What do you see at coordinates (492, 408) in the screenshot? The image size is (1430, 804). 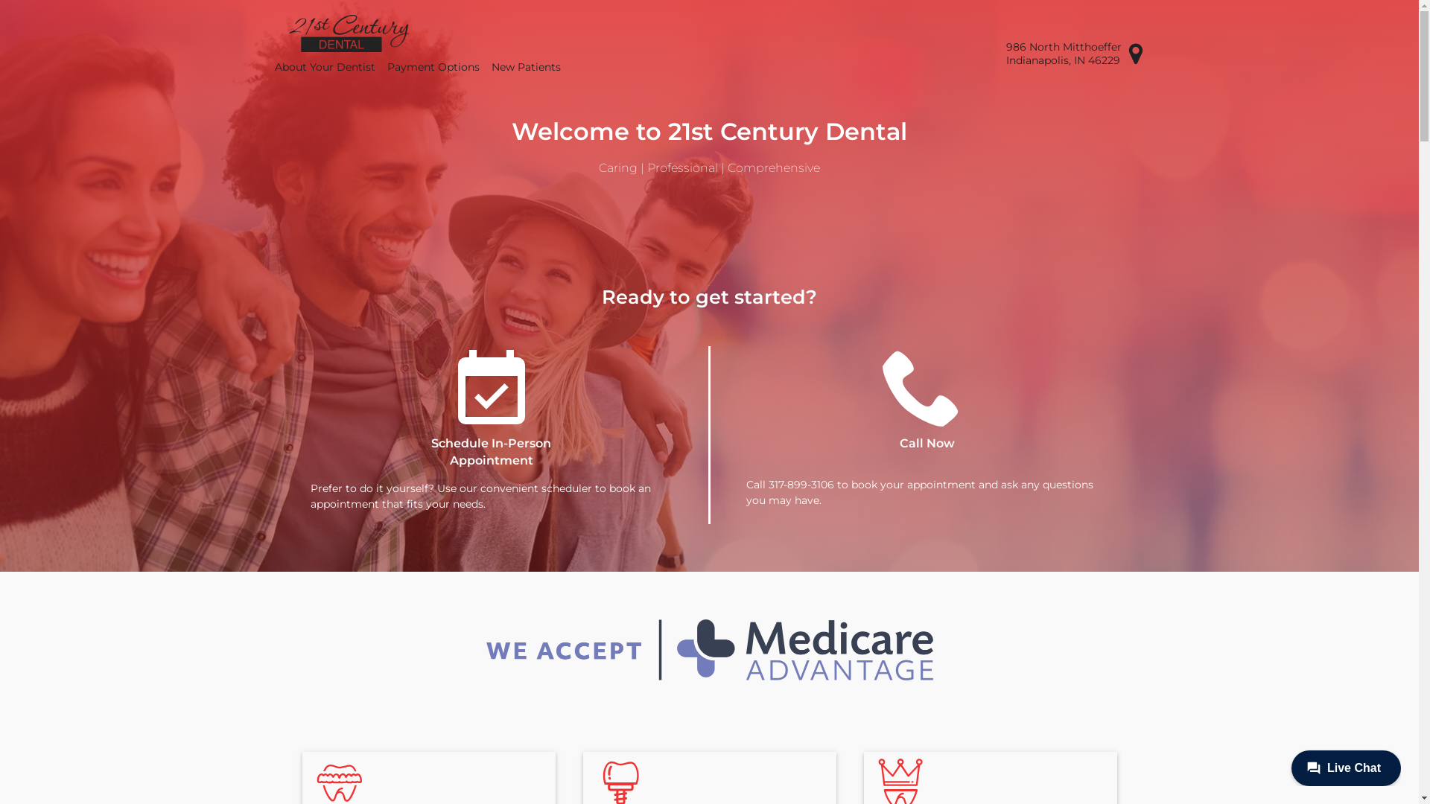 I see `Schedule In-Person Appointment` at bounding box center [492, 408].